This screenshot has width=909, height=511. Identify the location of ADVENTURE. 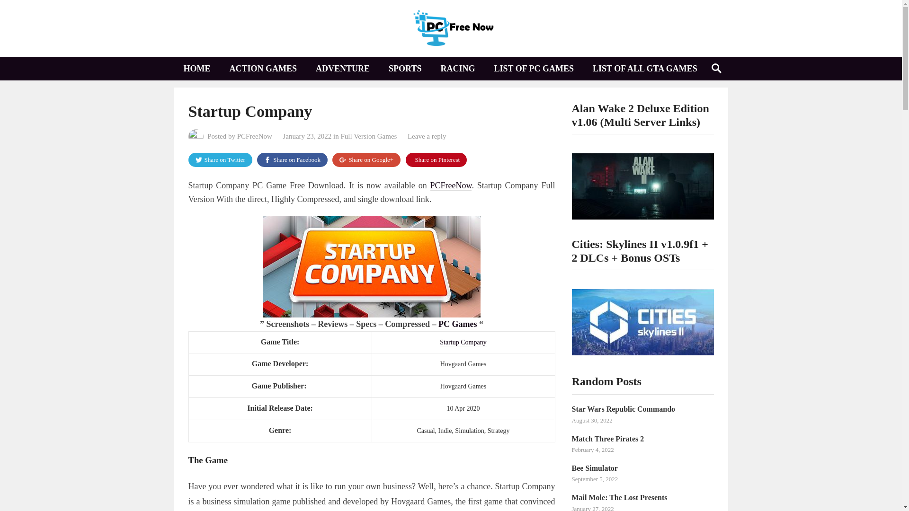
(343, 68).